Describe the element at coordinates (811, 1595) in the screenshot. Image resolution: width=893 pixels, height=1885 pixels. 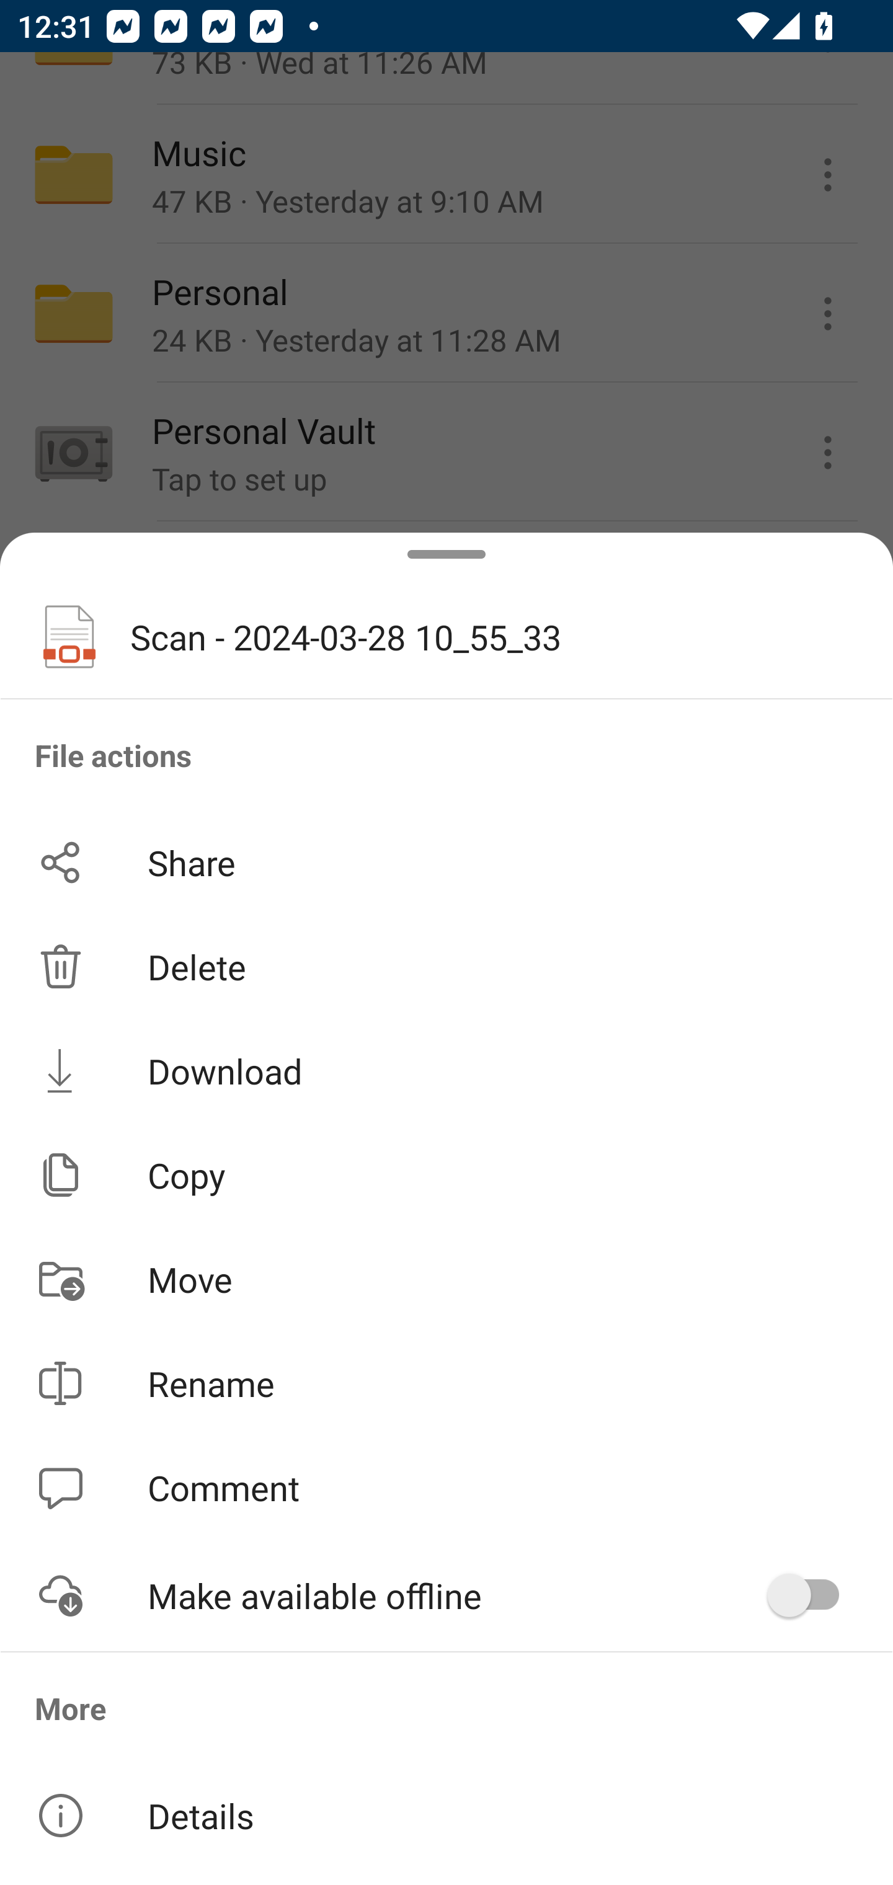
I see `Make offline operation` at that location.